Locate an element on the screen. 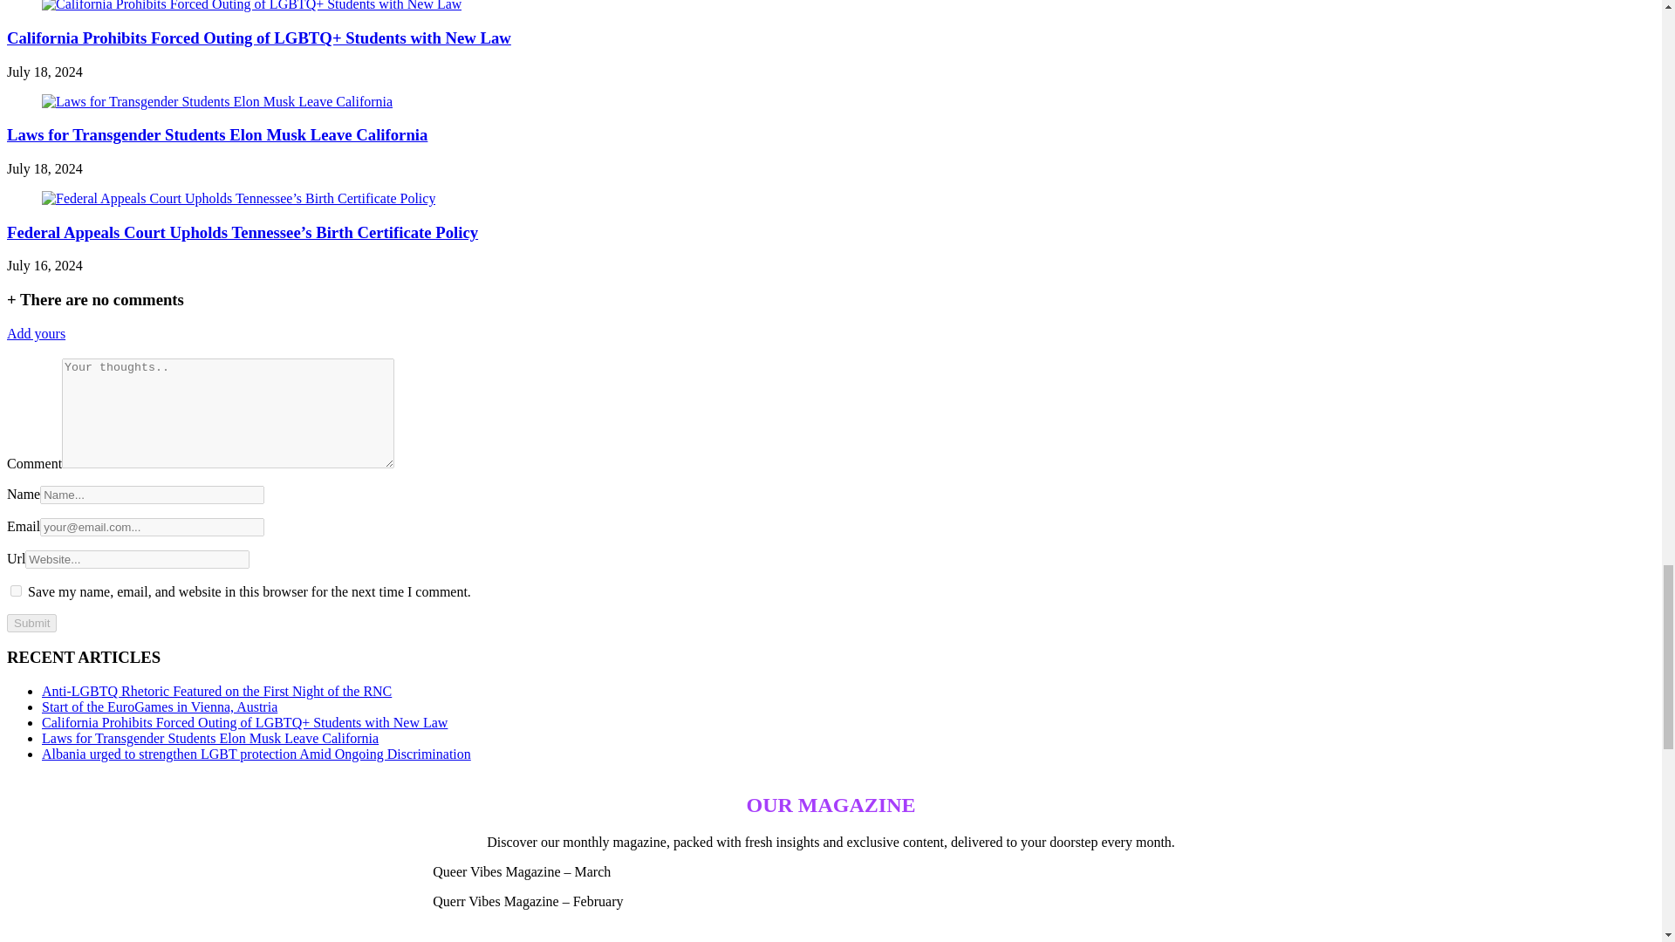 The height and width of the screenshot is (942, 1675). Submit is located at coordinates (31, 623).